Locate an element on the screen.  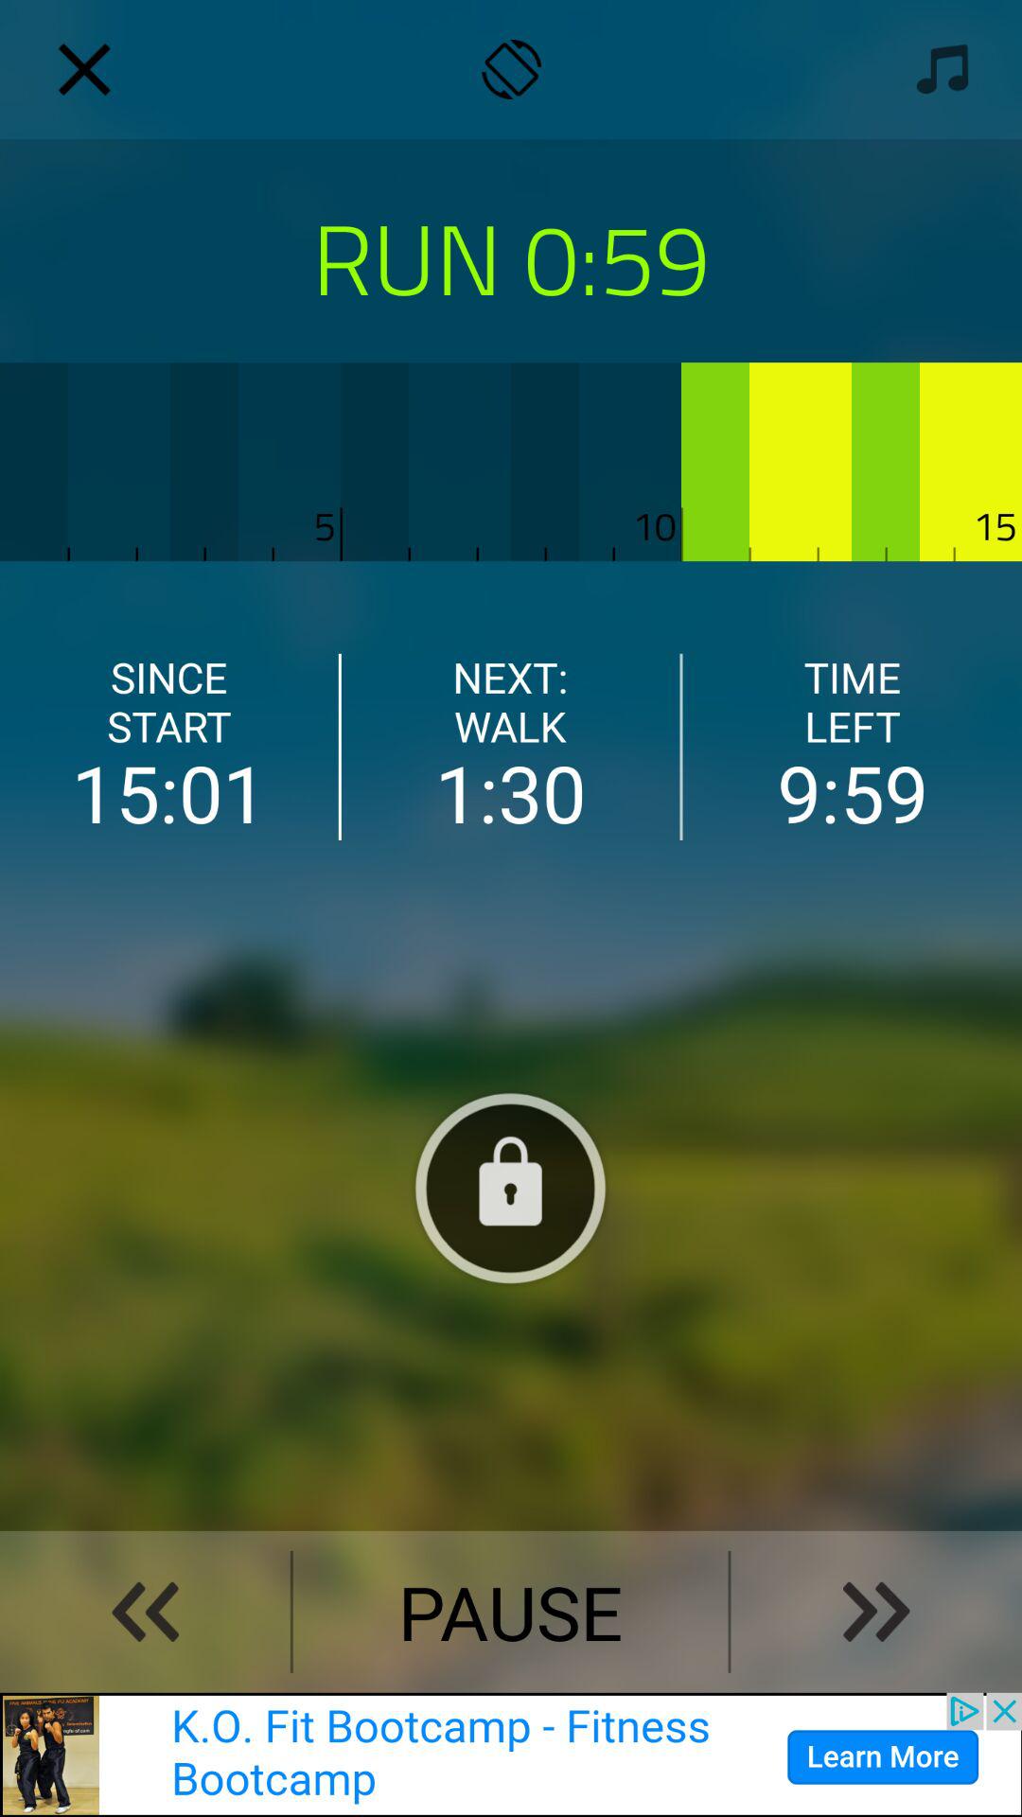
click on music symbol option on the top right corner is located at coordinates (938, 70).